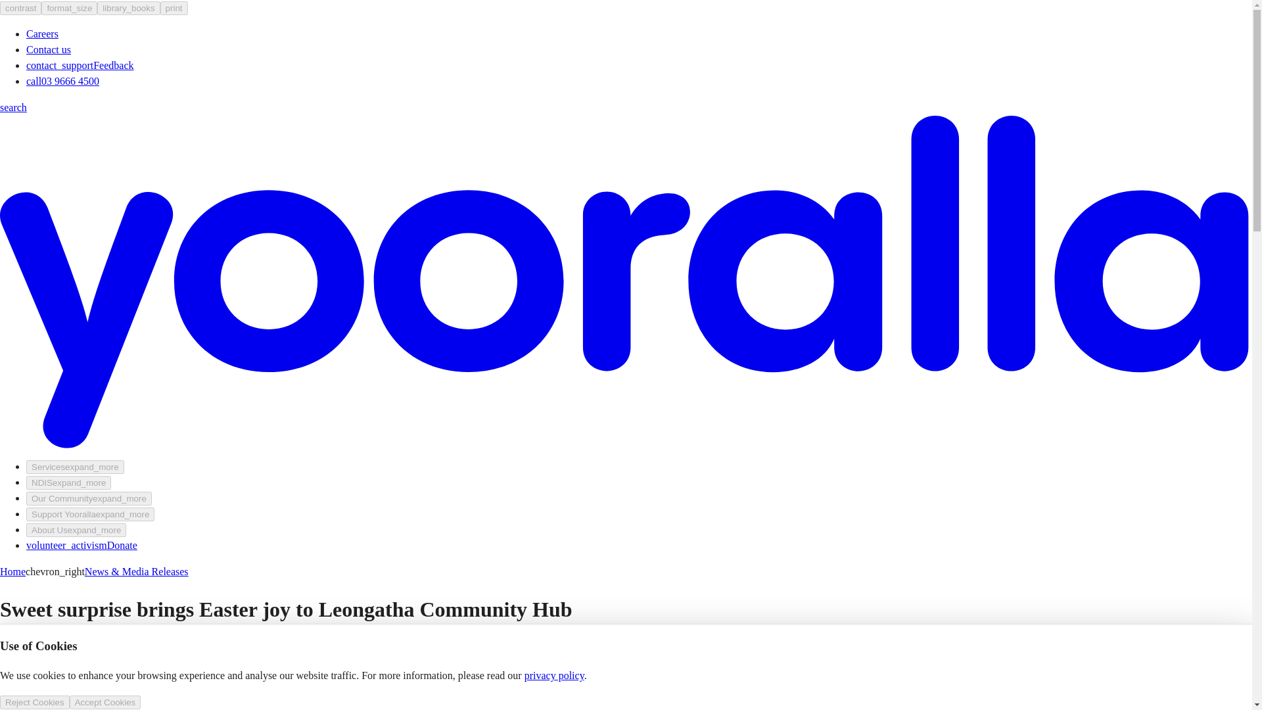 The width and height of the screenshot is (1262, 710). I want to click on print, so click(174, 8).